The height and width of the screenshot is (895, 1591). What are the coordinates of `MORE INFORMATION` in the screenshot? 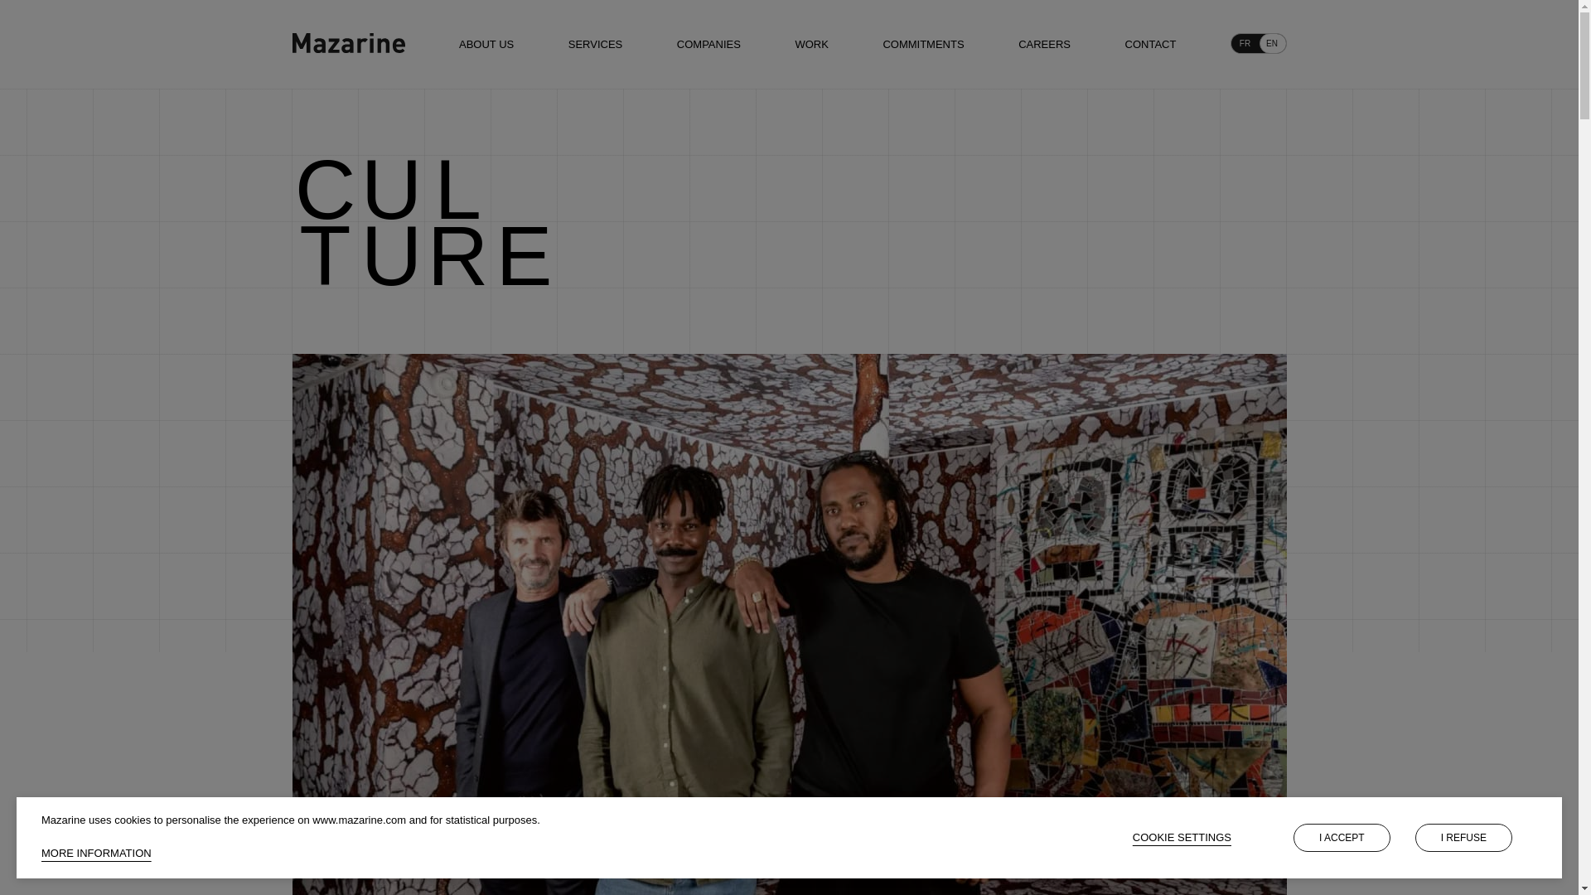 It's located at (96, 852).